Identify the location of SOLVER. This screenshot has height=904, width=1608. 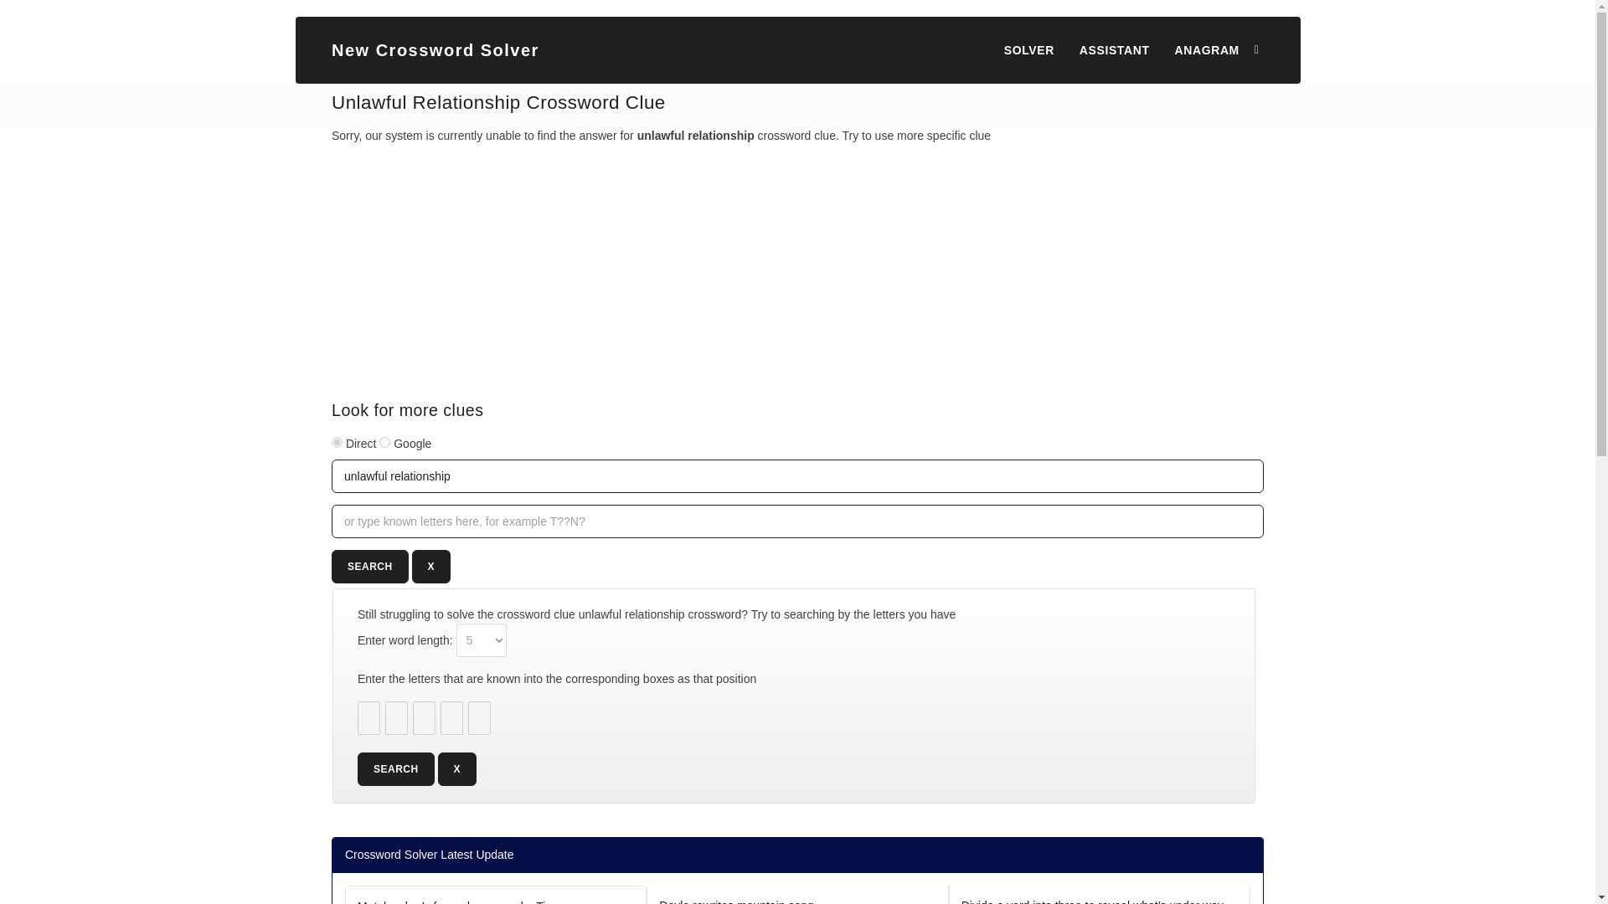
(1028, 50).